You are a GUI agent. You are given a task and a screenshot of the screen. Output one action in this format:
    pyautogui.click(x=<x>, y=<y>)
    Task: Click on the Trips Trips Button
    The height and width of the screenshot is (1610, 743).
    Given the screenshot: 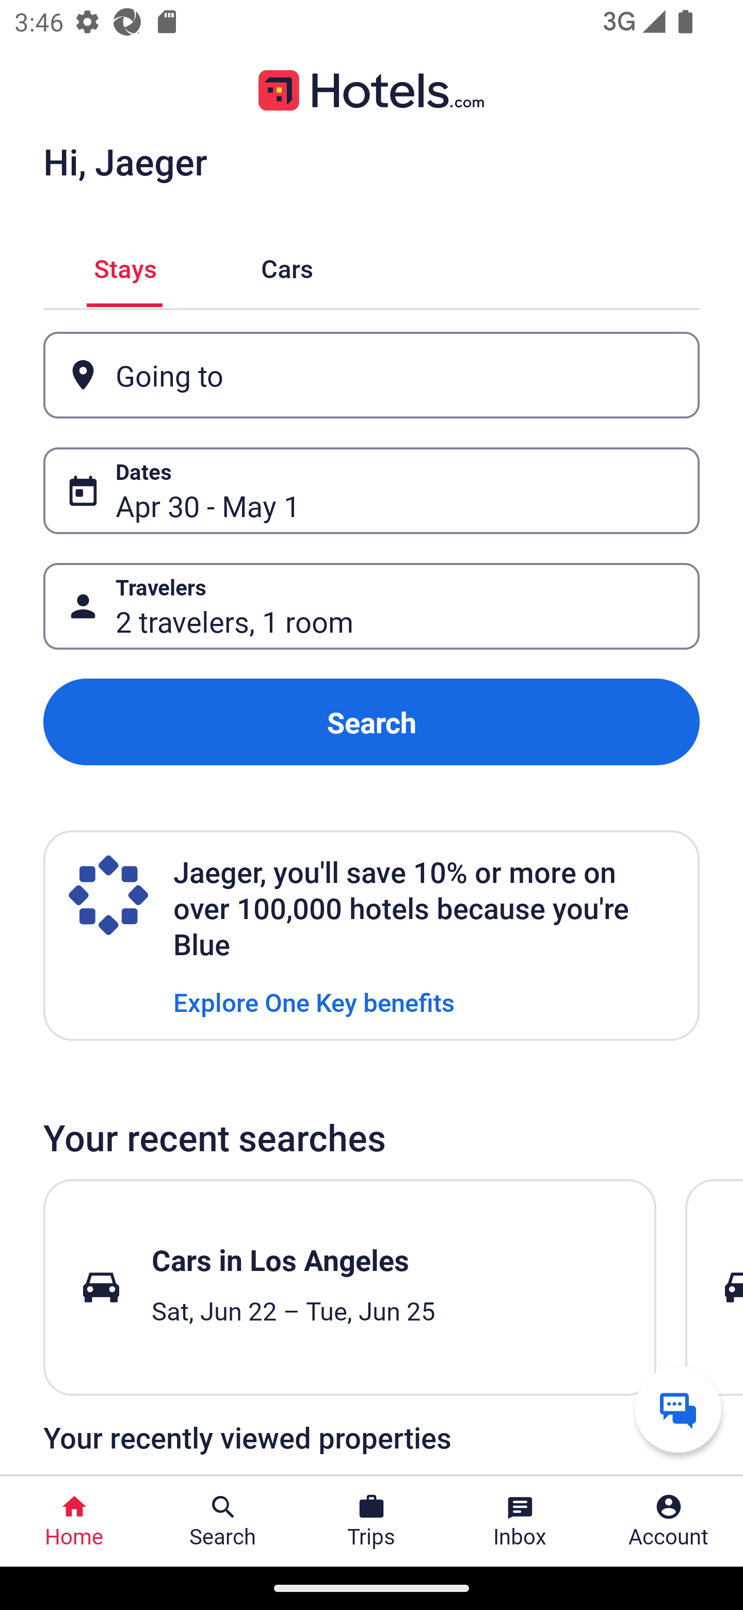 What is the action you would take?
    pyautogui.click(x=372, y=1521)
    